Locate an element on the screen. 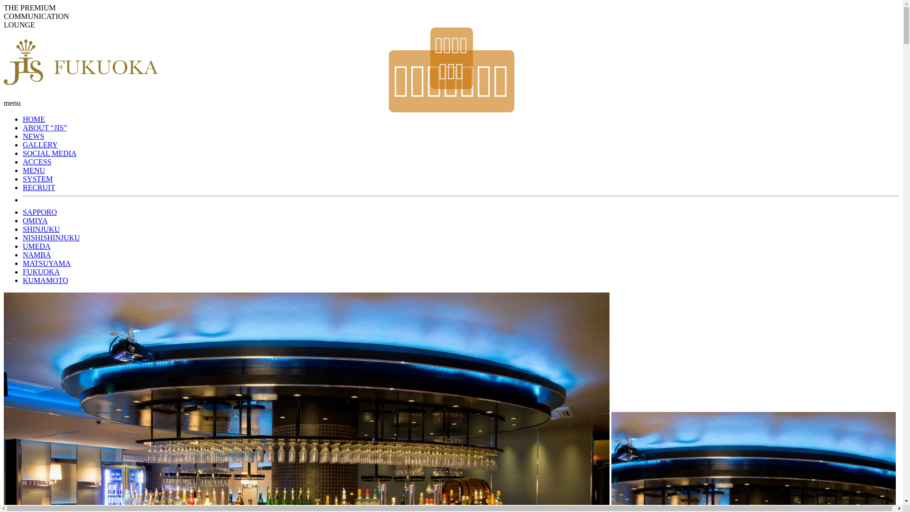 The width and height of the screenshot is (910, 512). MENU is located at coordinates (34, 171).